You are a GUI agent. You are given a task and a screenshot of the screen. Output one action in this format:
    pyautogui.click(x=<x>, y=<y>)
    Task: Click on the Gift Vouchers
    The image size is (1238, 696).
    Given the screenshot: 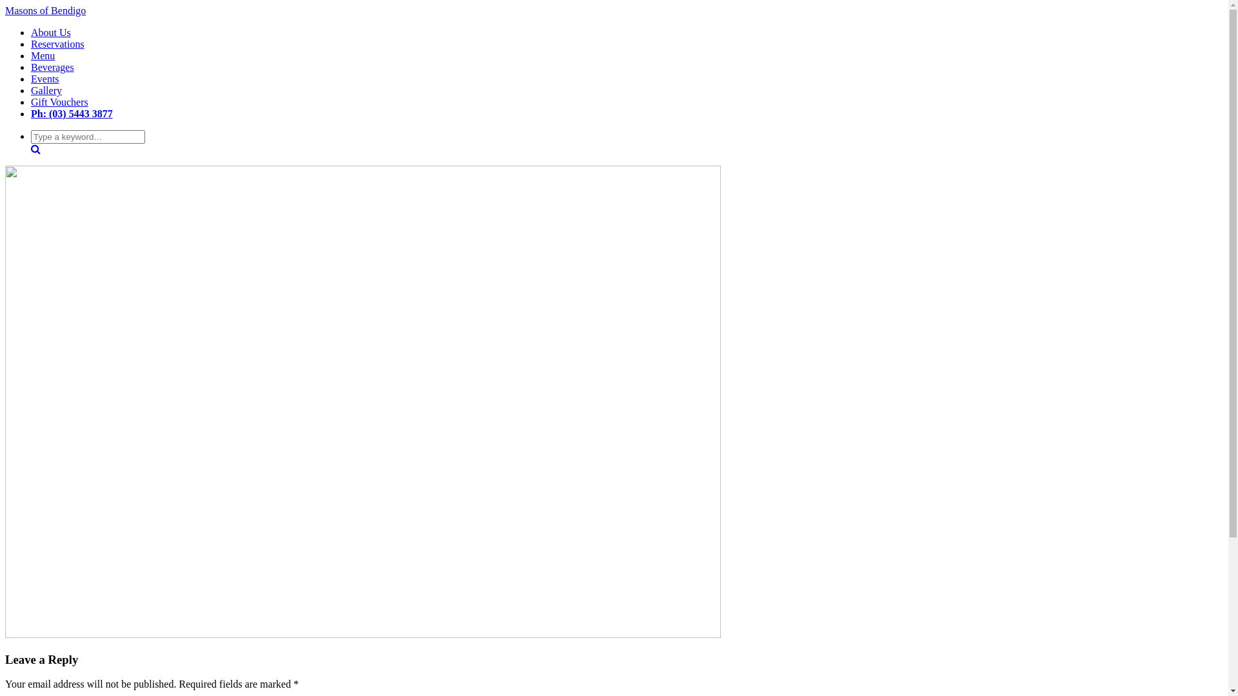 What is the action you would take?
    pyautogui.click(x=59, y=102)
    